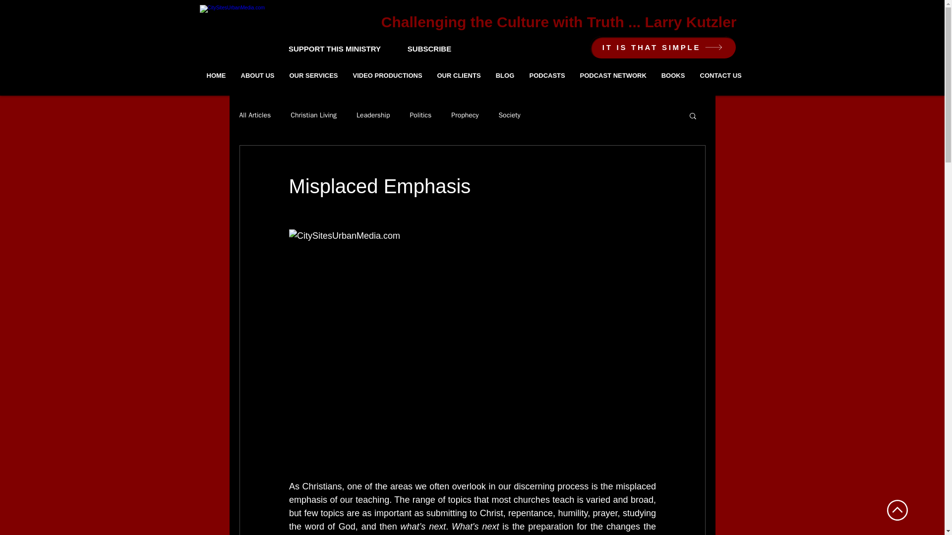 Image resolution: width=952 pixels, height=535 pixels. What do you see at coordinates (509, 115) in the screenshot?
I see `Society` at bounding box center [509, 115].